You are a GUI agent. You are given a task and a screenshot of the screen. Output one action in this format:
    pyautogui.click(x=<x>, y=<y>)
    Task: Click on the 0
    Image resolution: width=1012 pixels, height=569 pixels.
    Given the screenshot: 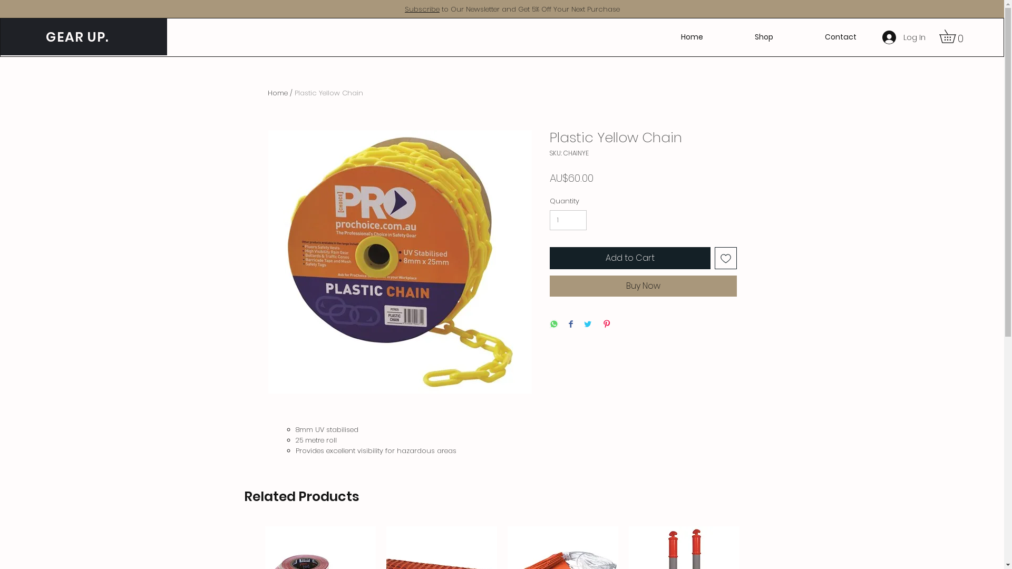 What is the action you would take?
    pyautogui.click(x=954, y=36)
    